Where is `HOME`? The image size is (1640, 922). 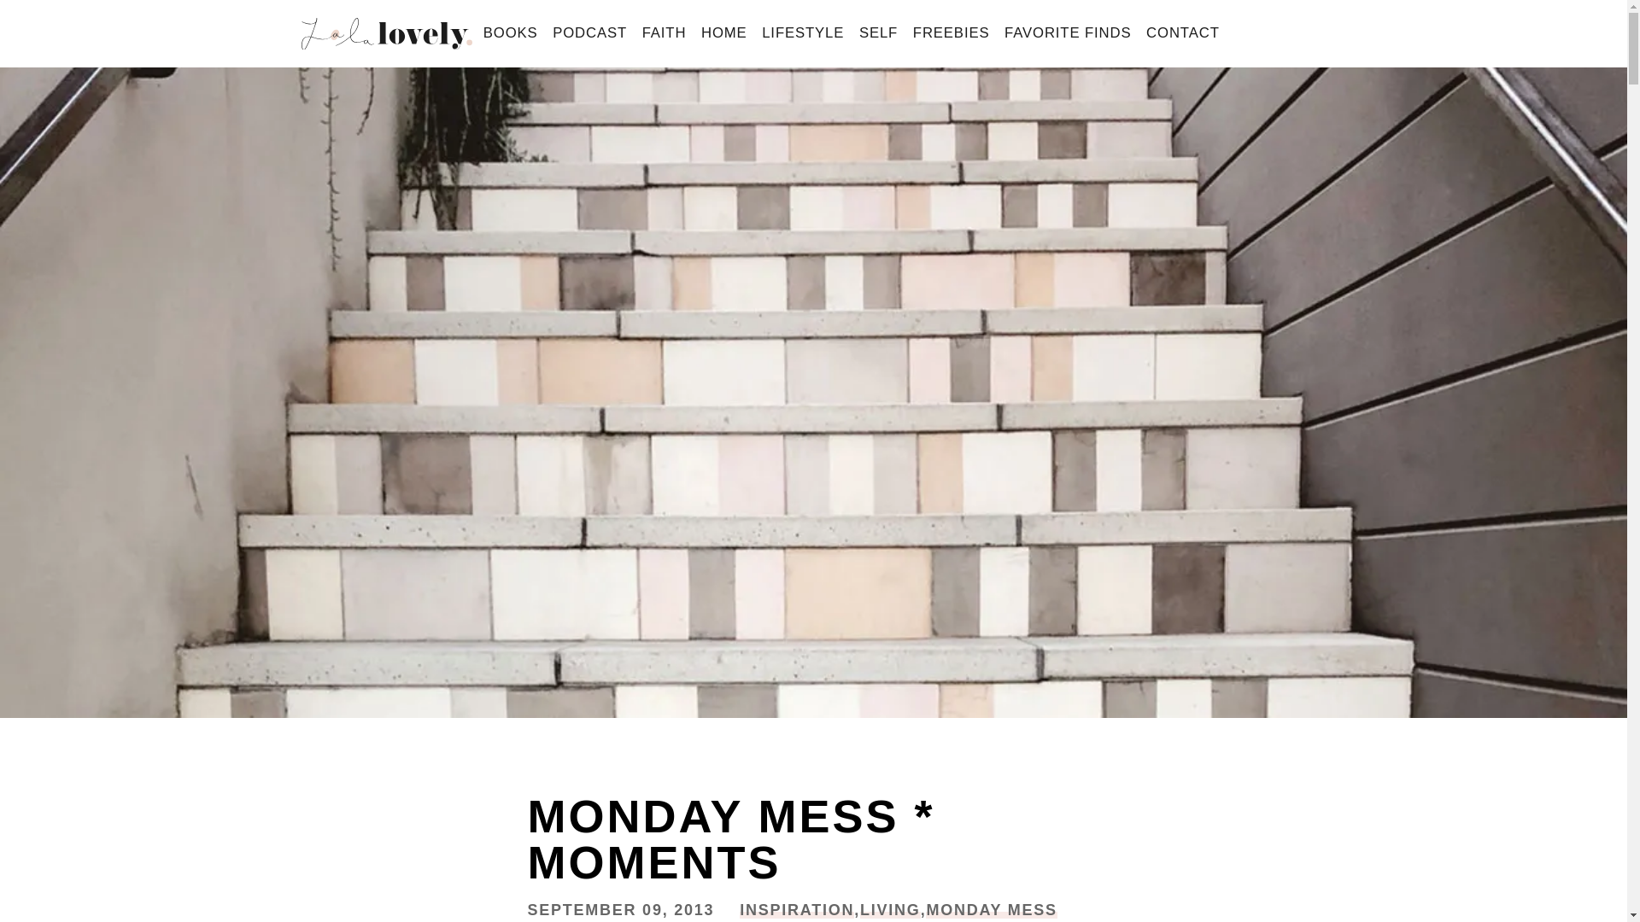
HOME is located at coordinates (724, 34).